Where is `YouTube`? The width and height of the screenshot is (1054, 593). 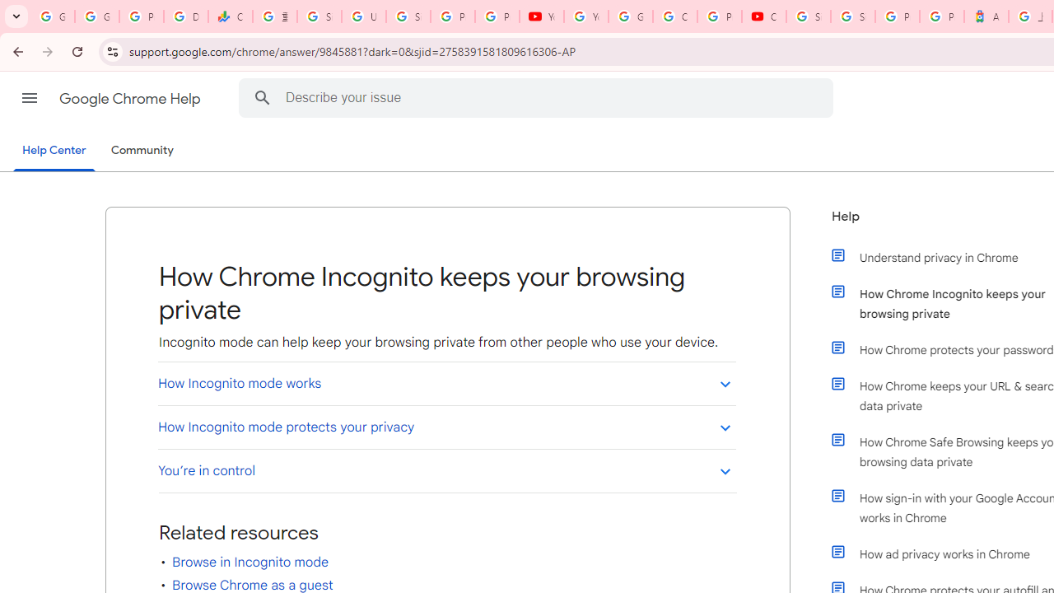
YouTube is located at coordinates (585, 16).